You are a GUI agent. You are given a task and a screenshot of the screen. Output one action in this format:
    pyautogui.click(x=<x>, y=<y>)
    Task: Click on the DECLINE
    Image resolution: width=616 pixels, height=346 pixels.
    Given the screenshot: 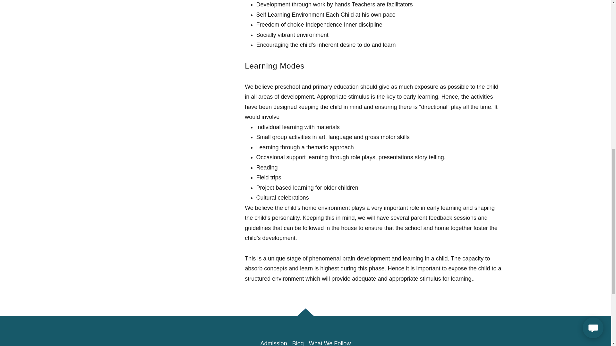 What is the action you would take?
    pyautogui.click(x=509, y=136)
    